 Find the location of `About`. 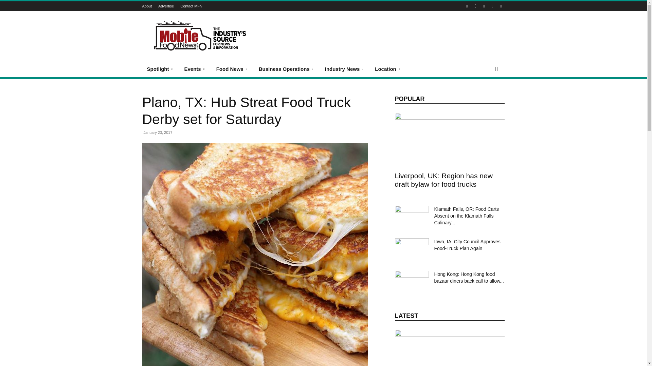

About is located at coordinates (147, 6).